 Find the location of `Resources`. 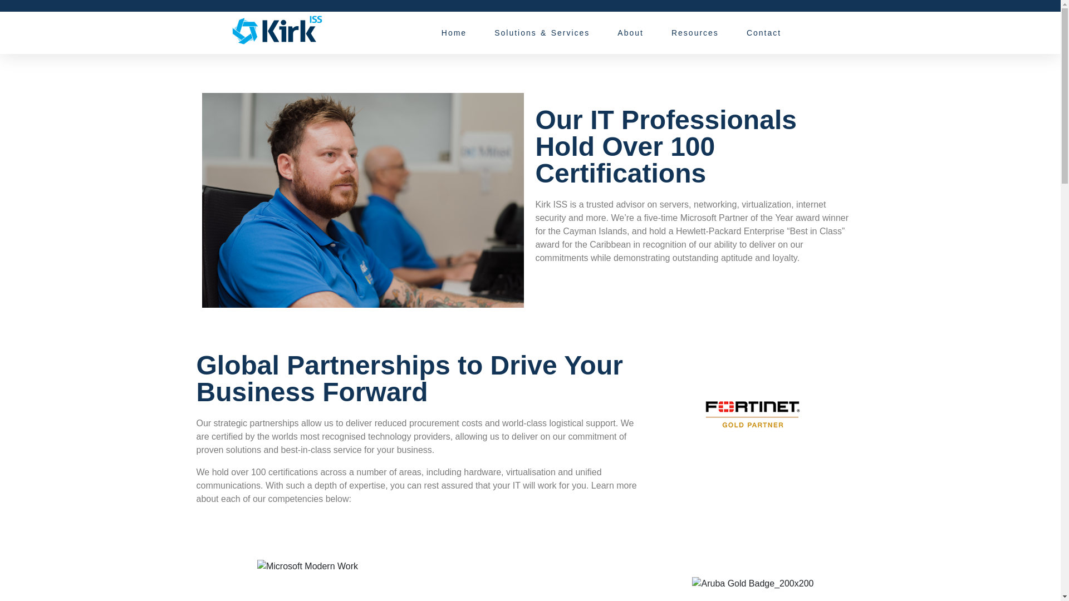

Resources is located at coordinates (695, 32).